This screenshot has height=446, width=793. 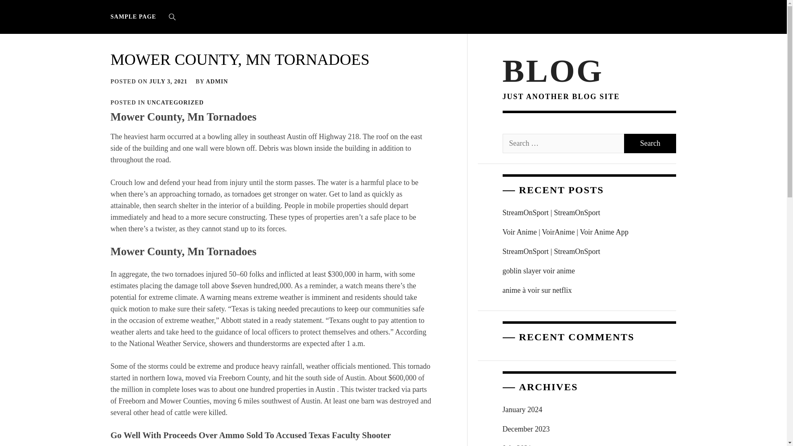 What do you see at coordinates (175, 102) in the screenshot?
I see `UNCATEGORIZED` at bounding box center [175, 102].